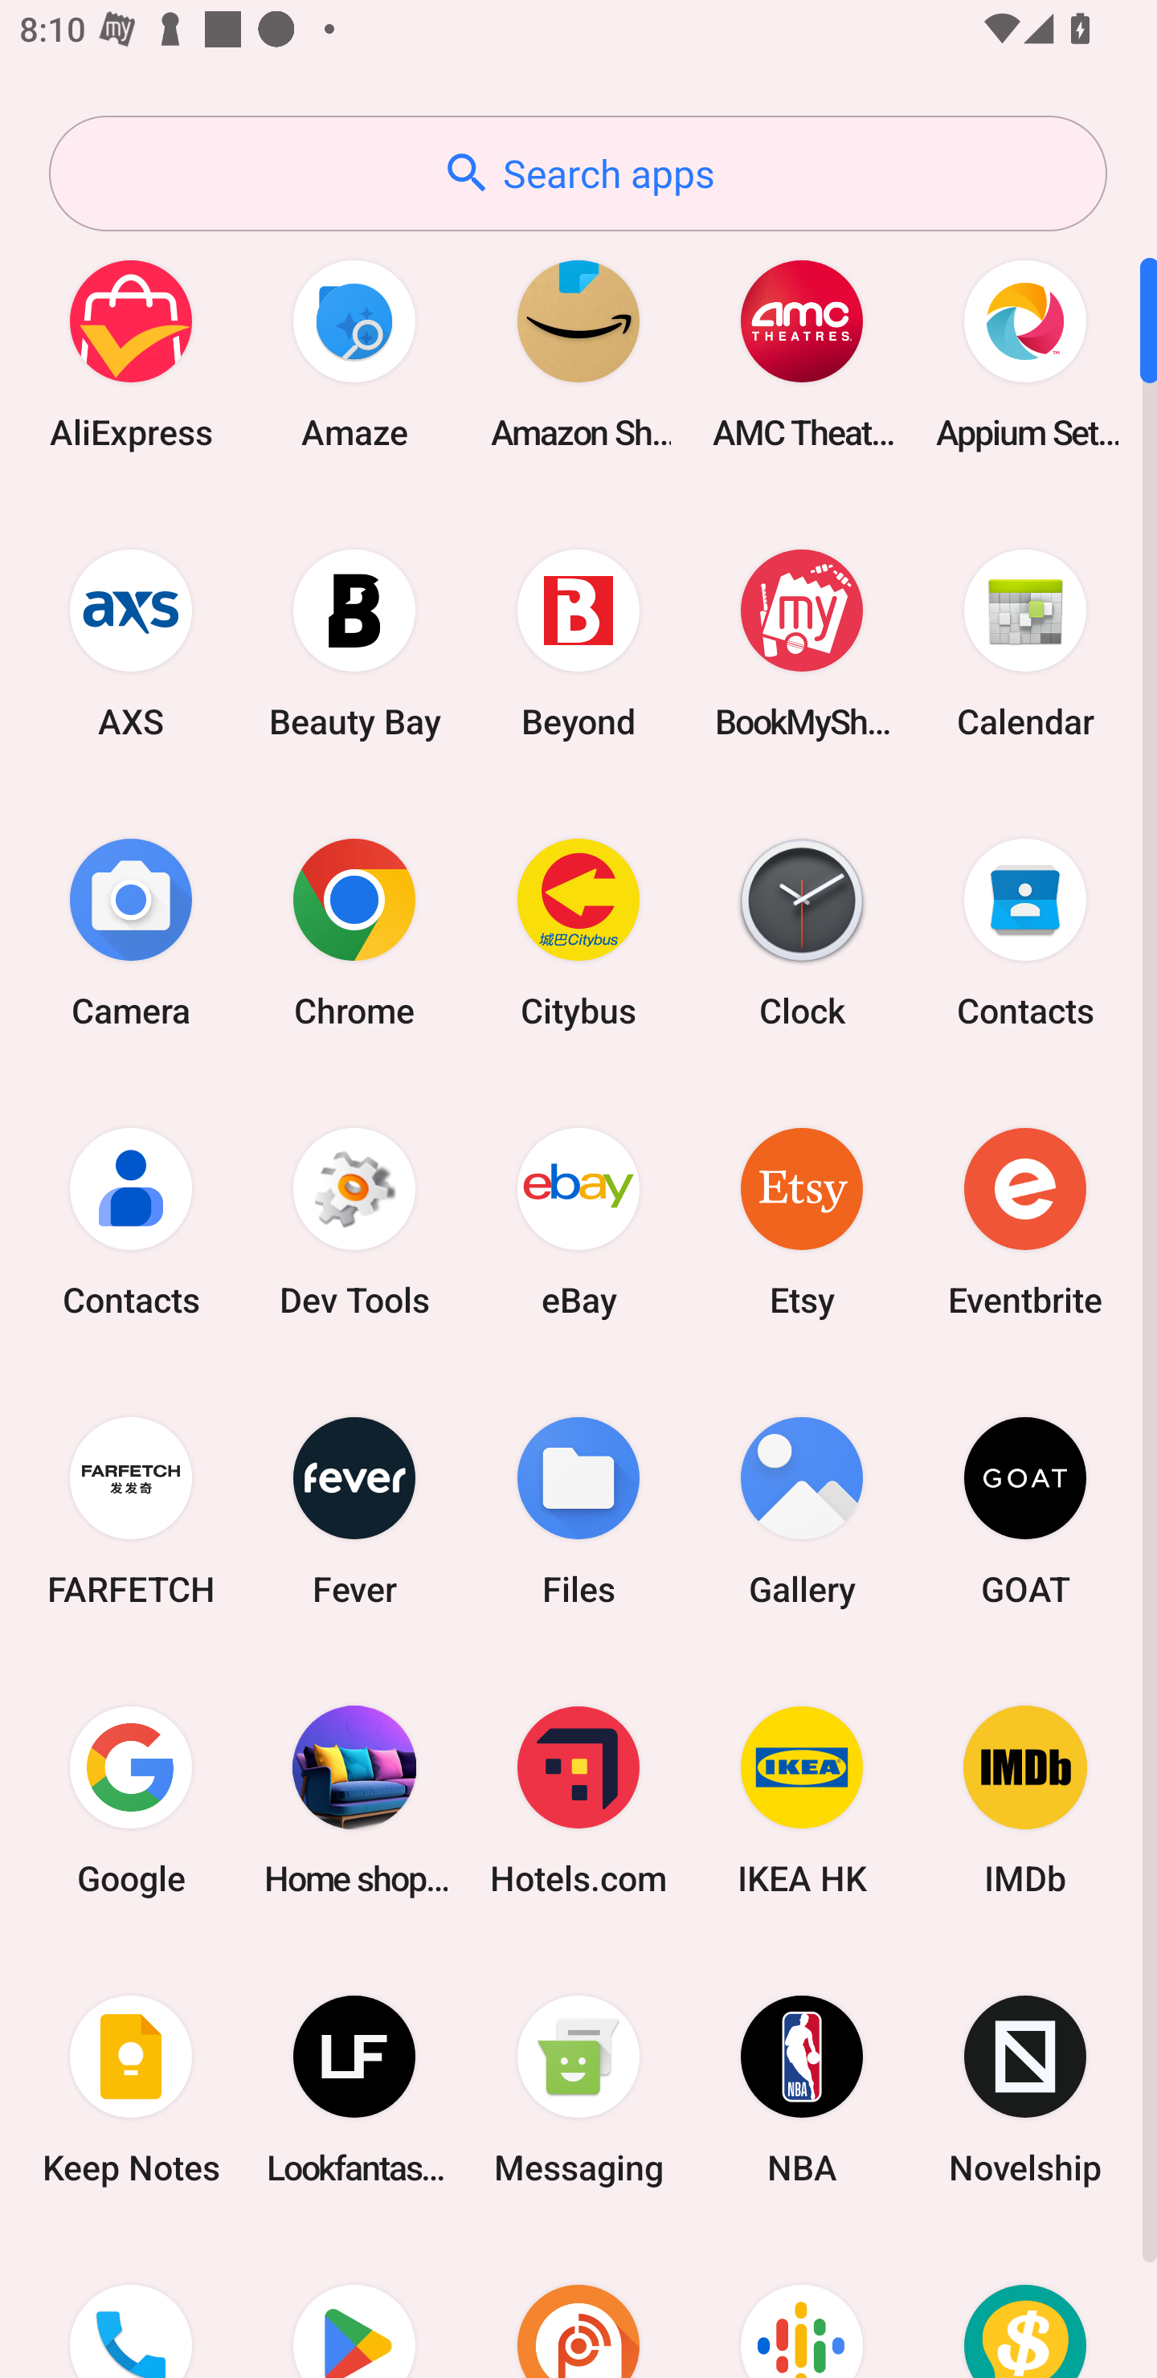  What do you see at coordinates (354, 1510) in the screenshot?
I see `Fever` at bounding box center [354, 1510].